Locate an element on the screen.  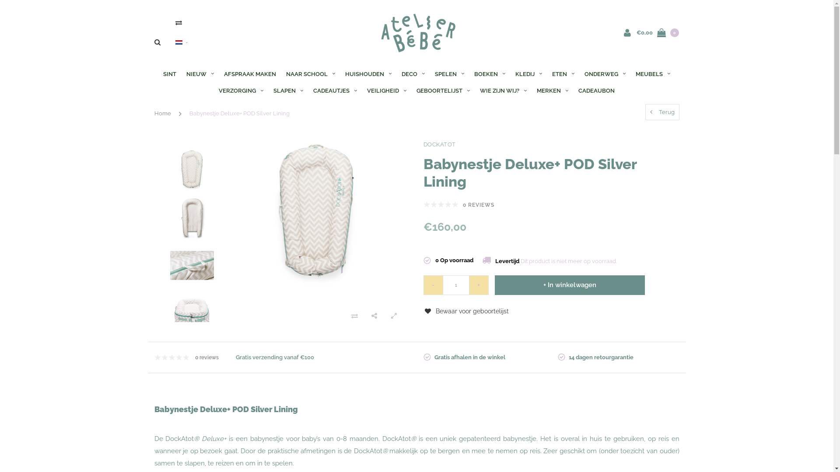
Babynestje Deluxe+ POD Silver Lining is located at coordinates (239, 114).